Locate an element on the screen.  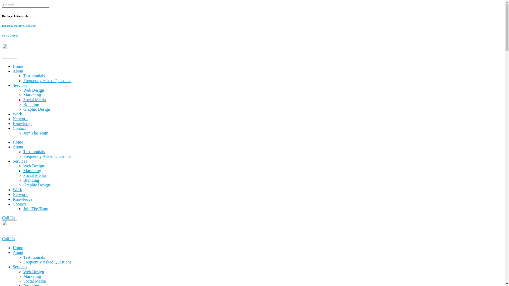
Work is located at coordinates (17, 190).